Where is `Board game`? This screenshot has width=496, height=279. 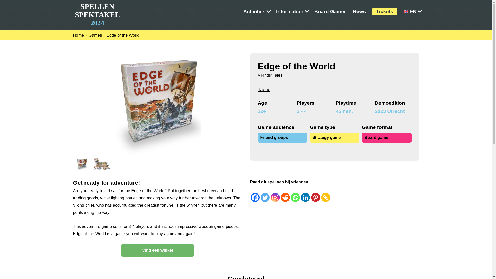
Board game is located at coordinates (410, 12).